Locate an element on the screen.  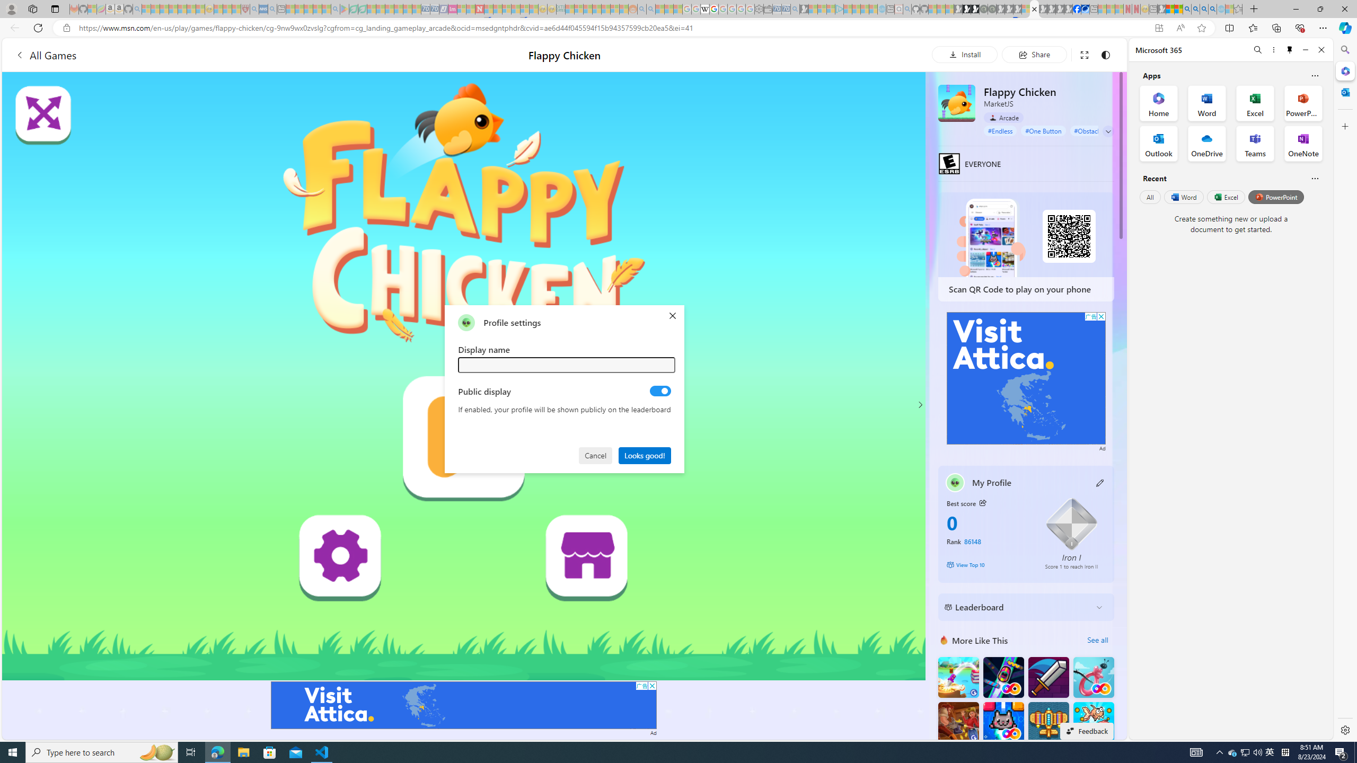
Latest Politics News & Archive | Newsweek.com - Sleeping is located at coordinates (479, 9).